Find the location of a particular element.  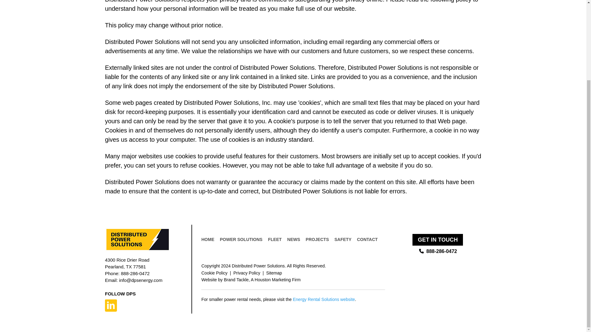

Cookie Policy is located at coordinates (214, 273).